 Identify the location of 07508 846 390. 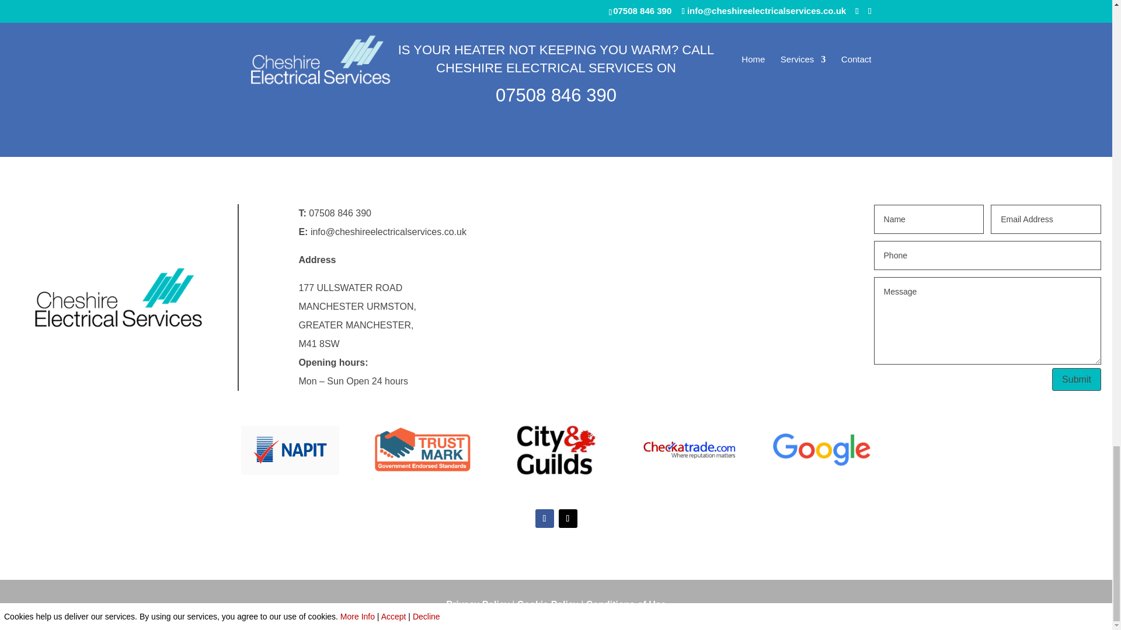
(556, 95).